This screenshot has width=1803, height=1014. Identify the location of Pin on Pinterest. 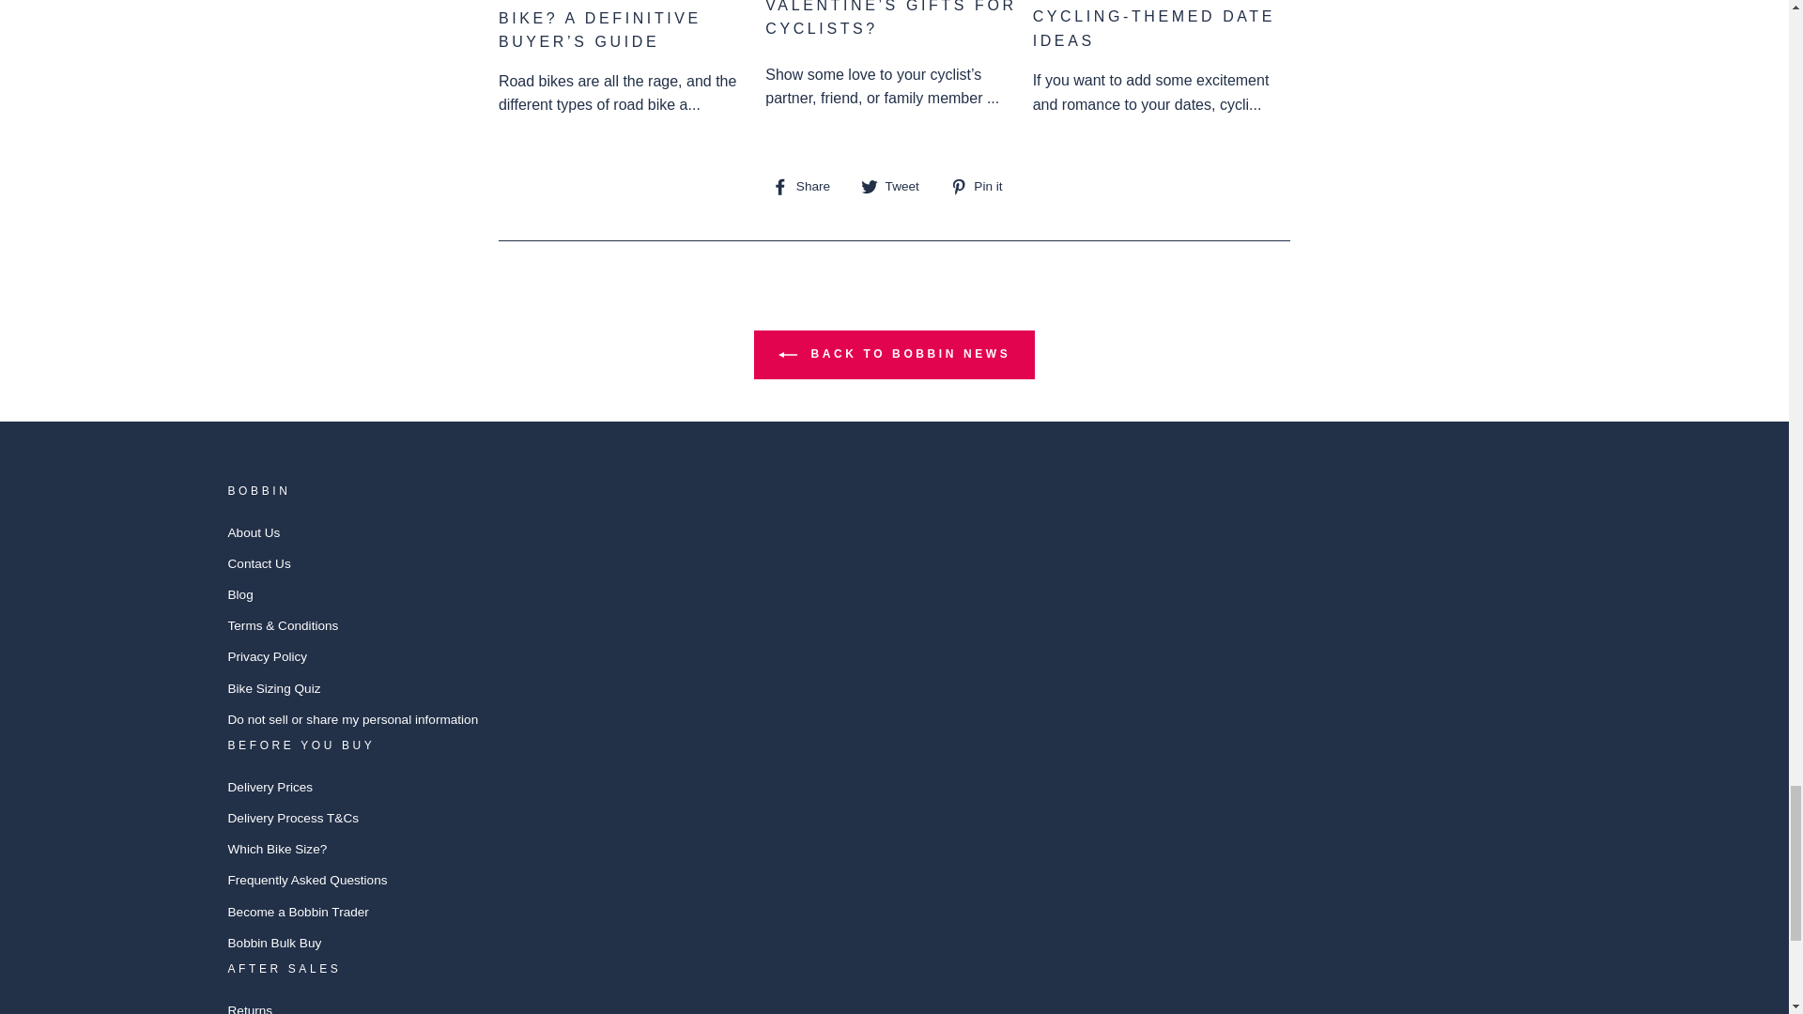
(982, 185).